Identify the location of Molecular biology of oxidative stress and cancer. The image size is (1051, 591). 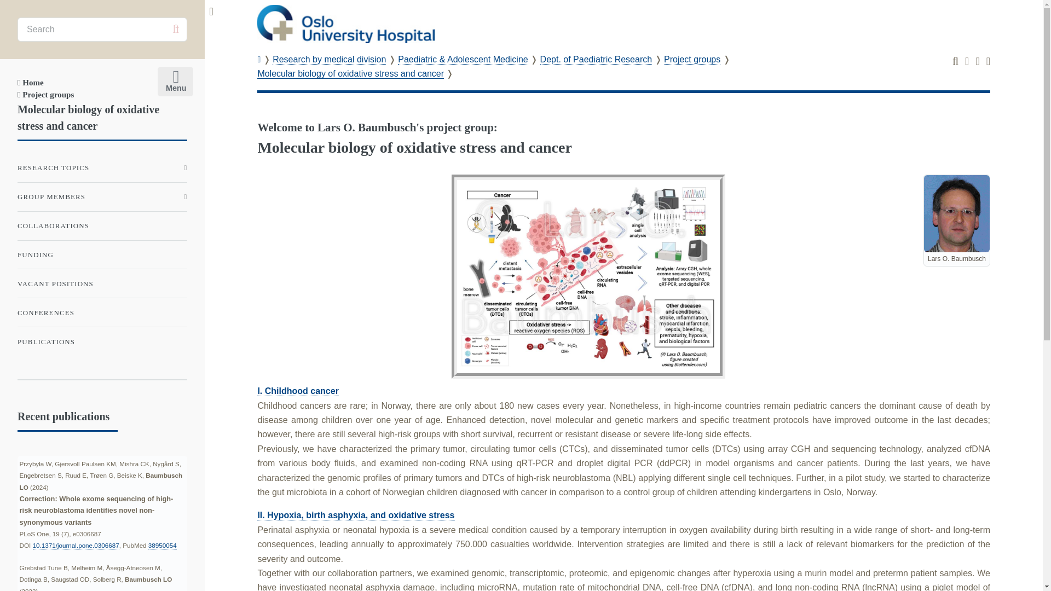
(89, 117).